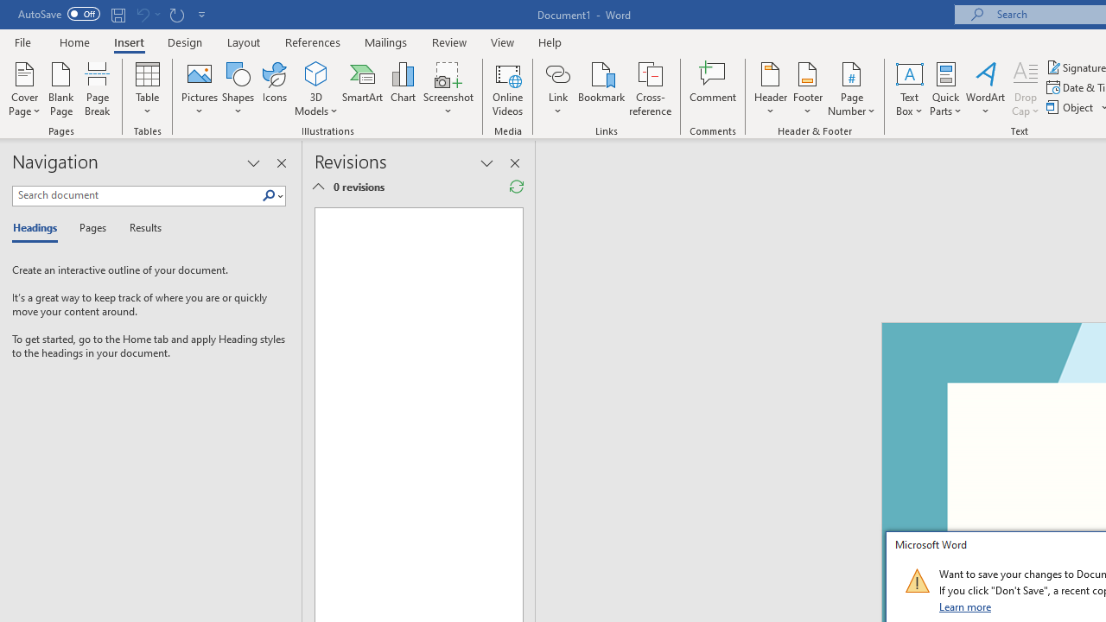 The image size is (1106, 622). What do you see at coordinates (318, 187) in the screenshot?
I see `Show Detailed Summary` at bounding box center [318, 187].